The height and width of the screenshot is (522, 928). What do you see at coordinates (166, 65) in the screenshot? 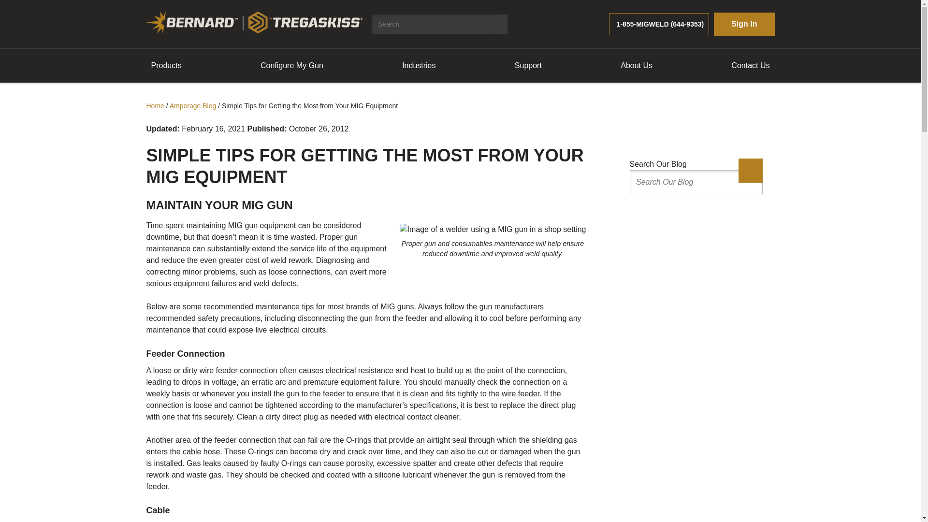
I see `Products` at bounding box center [166, 65].